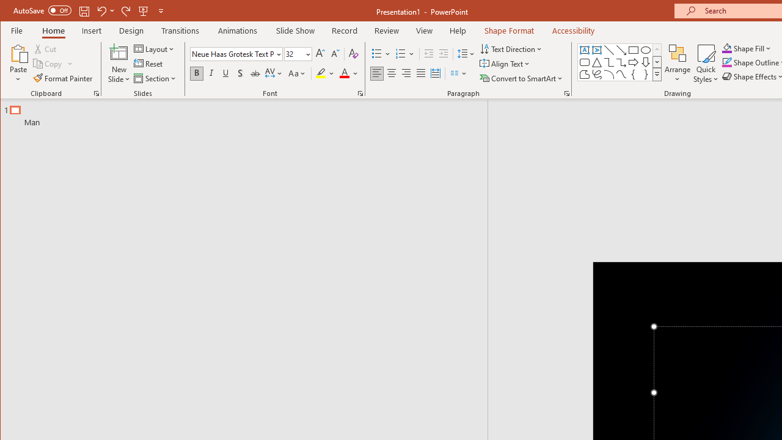 This screenshot has height=440, width=782. Describe the element at coordinates (522, 78) in the screenshot. I see `Convert to SmartArt` at that location.